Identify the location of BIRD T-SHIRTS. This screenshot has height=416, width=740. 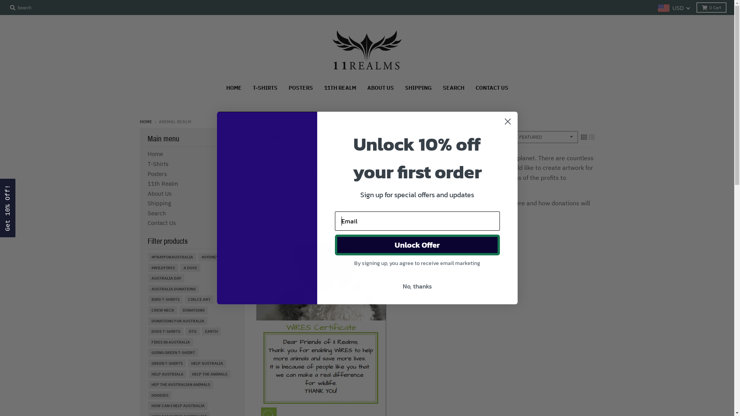
(165, 300).